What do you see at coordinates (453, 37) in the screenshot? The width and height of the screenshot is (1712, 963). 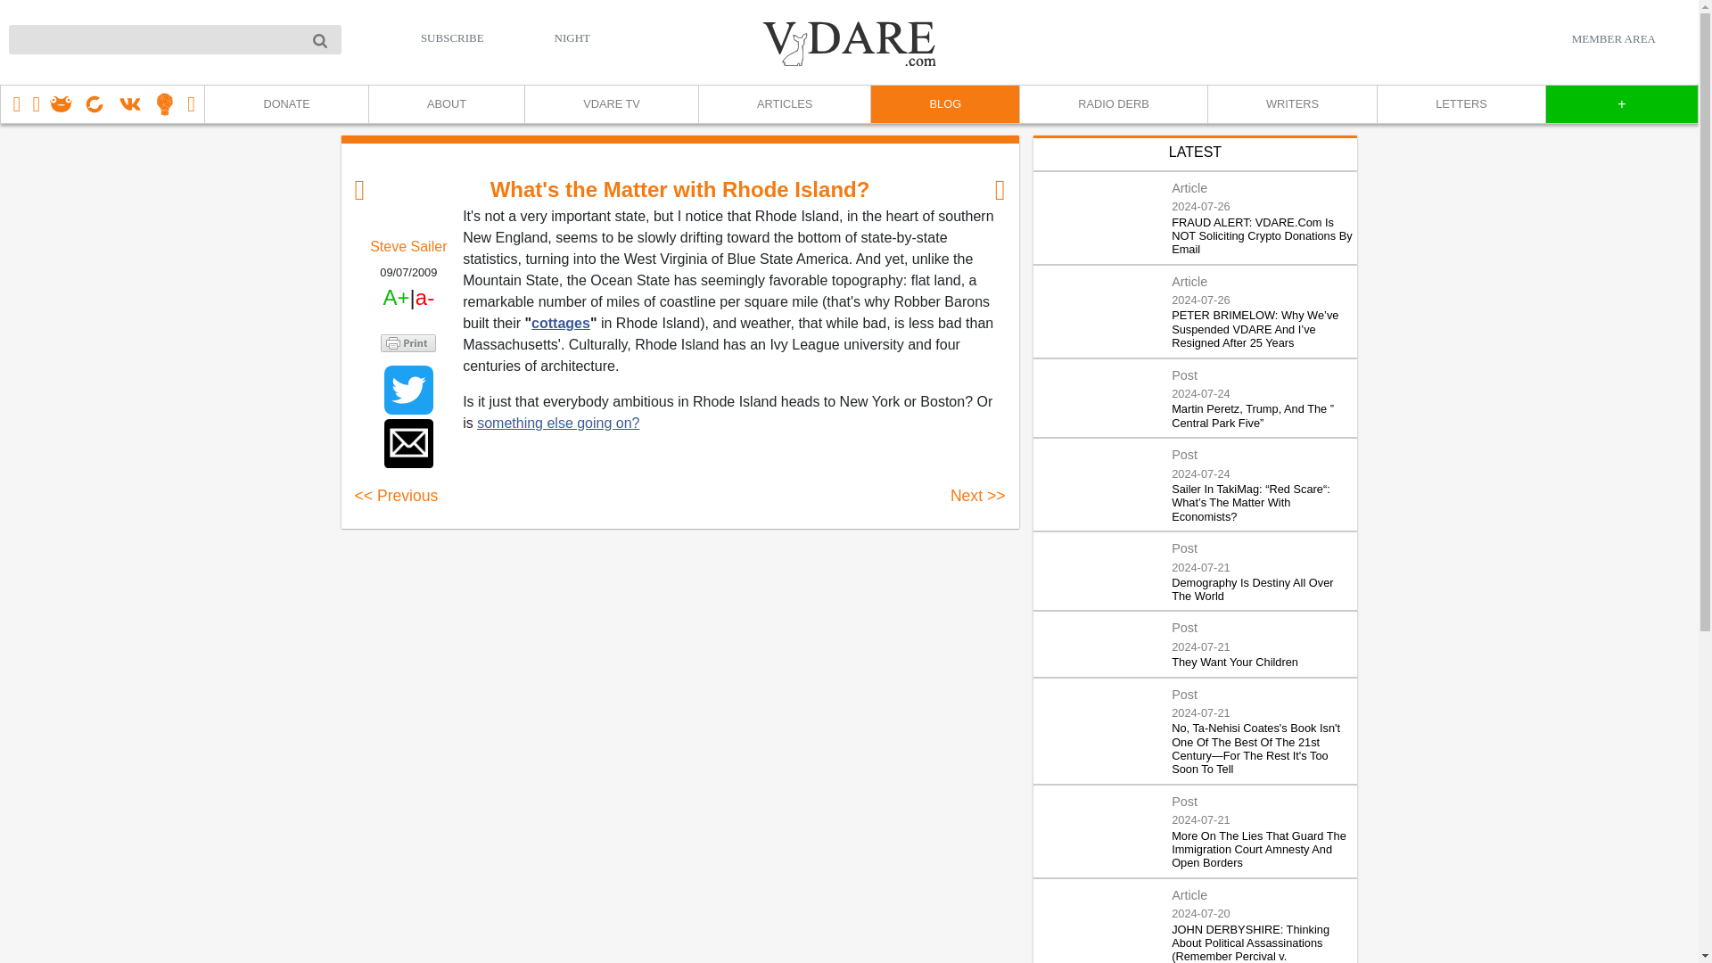 I see `SUBSCRIBE` at bounding box center [453, 37].